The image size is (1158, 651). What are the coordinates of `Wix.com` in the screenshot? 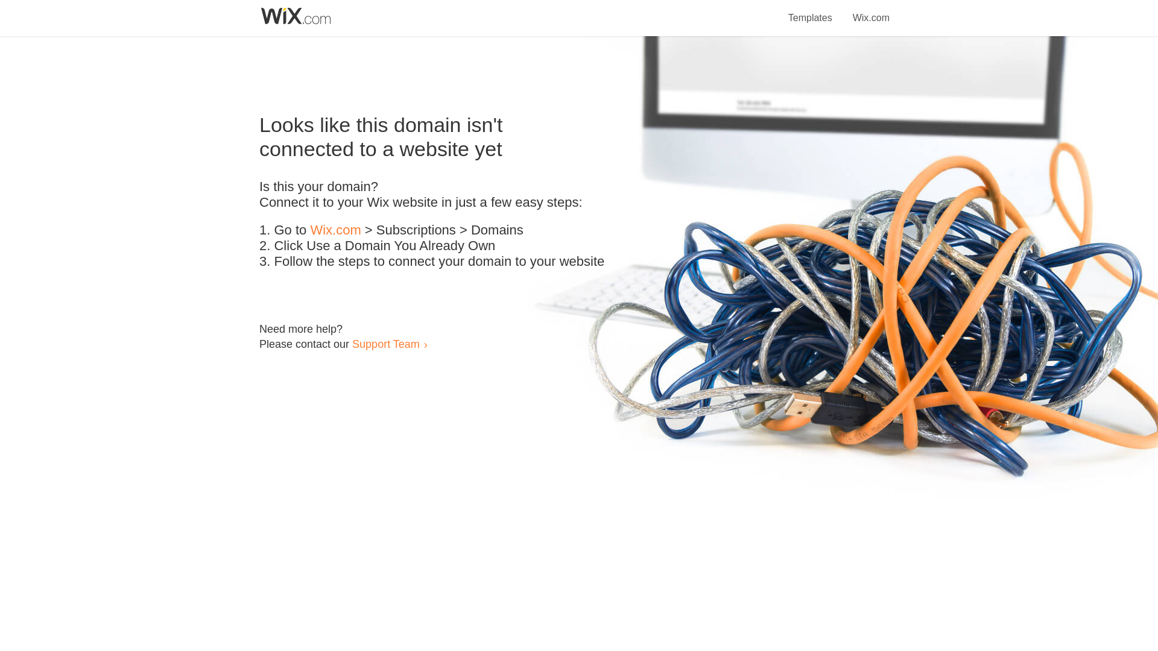 It's located at (335, 230).